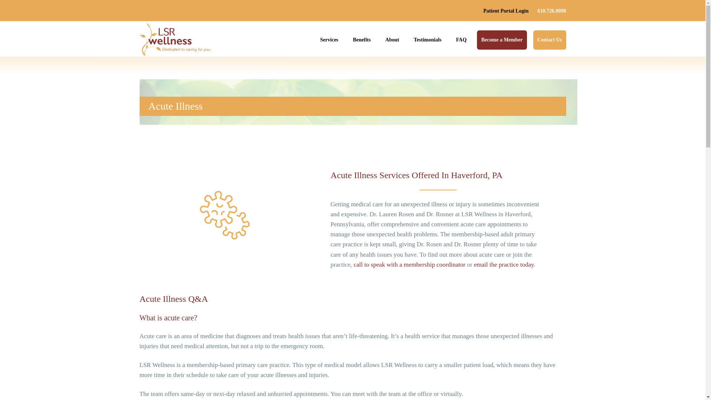 Image resolution: width=711 pixels, height=400 pixels. Describe the element at coordinates (502, 40) in the screenshot. I see `Become a Member` at that location.